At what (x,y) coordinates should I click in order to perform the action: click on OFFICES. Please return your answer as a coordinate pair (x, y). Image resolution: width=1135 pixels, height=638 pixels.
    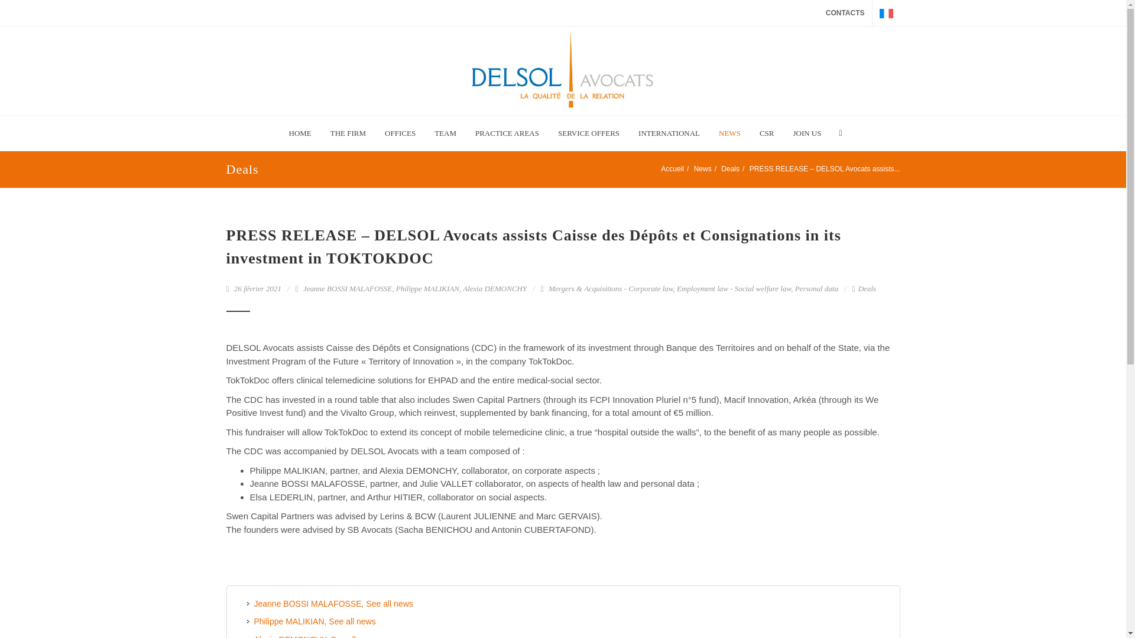
    Looking at the image, I should click on (400, 133).